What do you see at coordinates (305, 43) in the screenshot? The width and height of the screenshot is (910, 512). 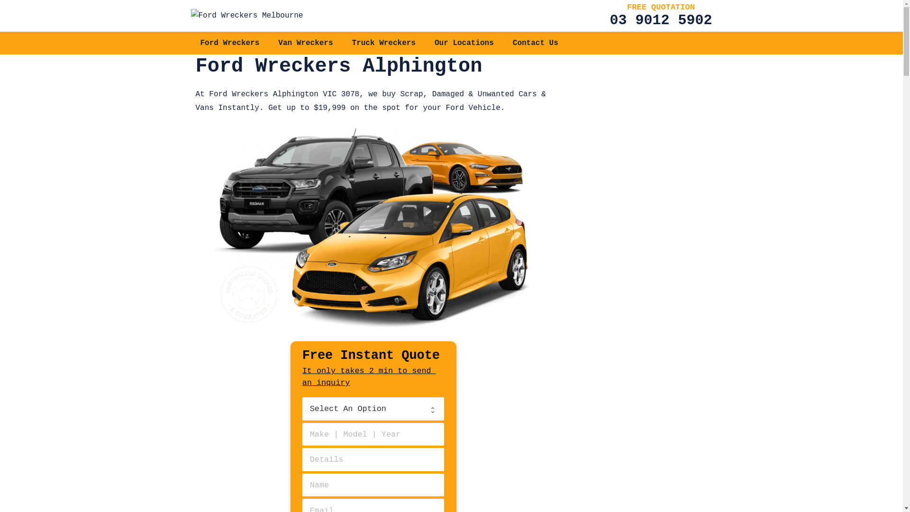 I see `Van Wreckers` at bounding box center [305, 43].